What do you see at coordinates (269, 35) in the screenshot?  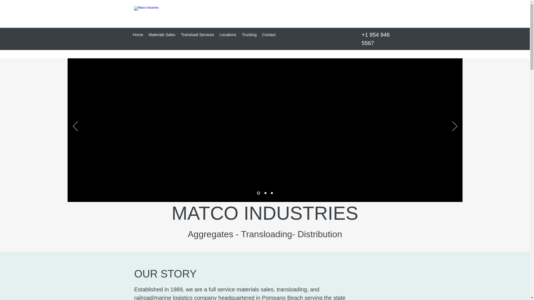 I see `Contact` at bounding box center [269, 35].